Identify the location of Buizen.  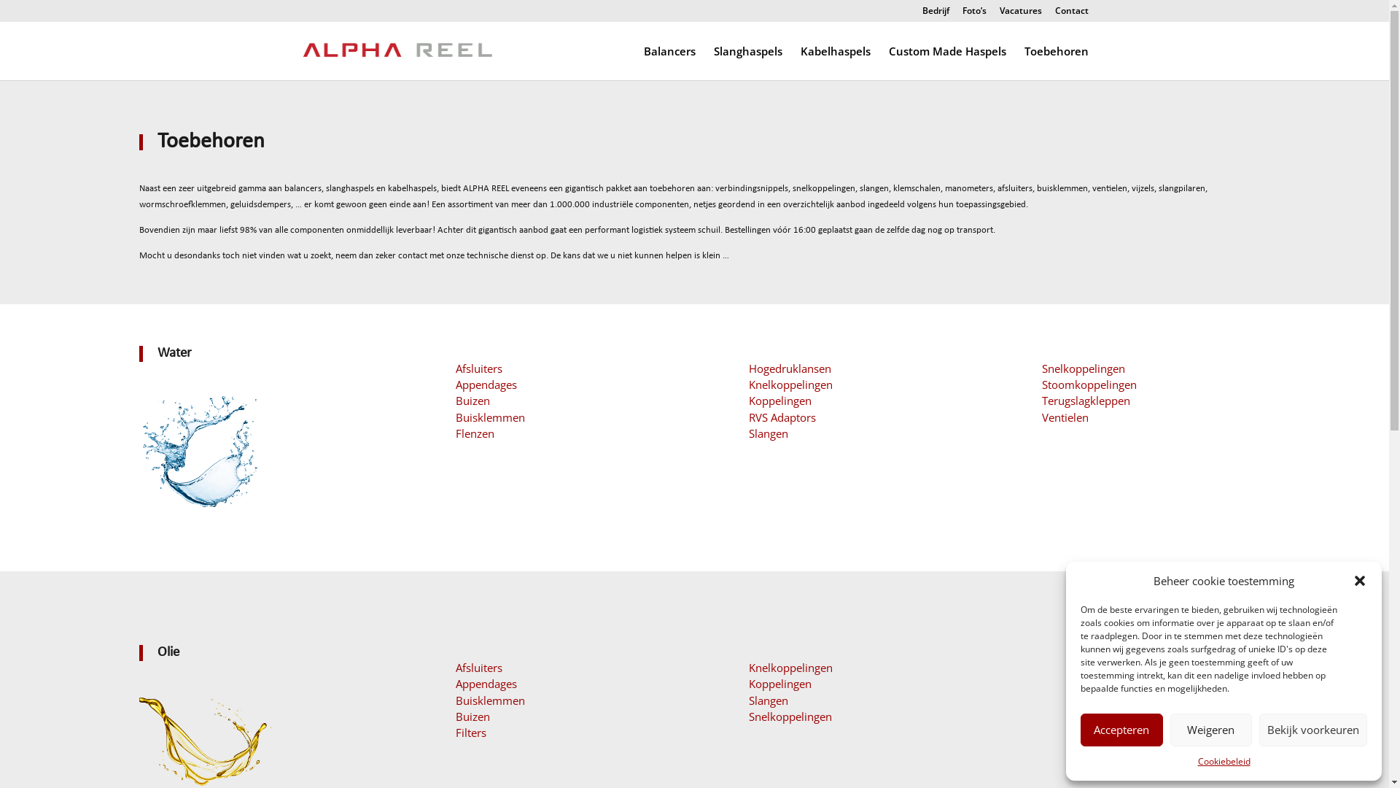
(472, 716).